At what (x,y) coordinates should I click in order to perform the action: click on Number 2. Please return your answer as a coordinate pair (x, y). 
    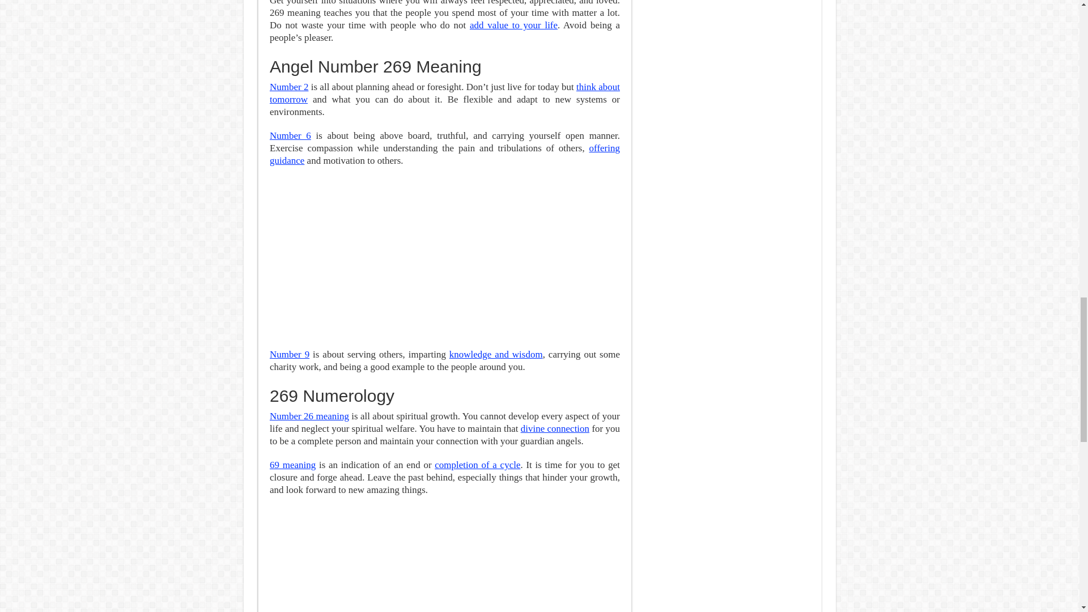
    Looking at the image, I should click on (289, 87).